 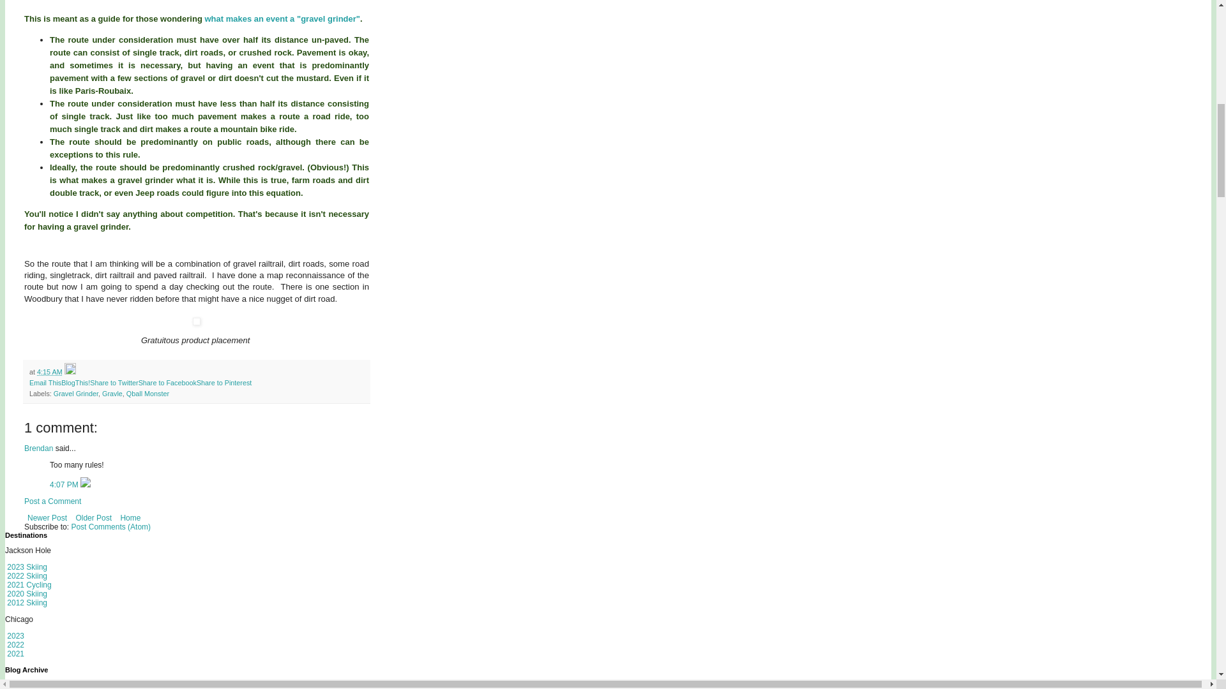 What do you see at coordinates (26, 567) in the screenshot?
I see ` 2023 Skiing` at bounding box center [26, 567].